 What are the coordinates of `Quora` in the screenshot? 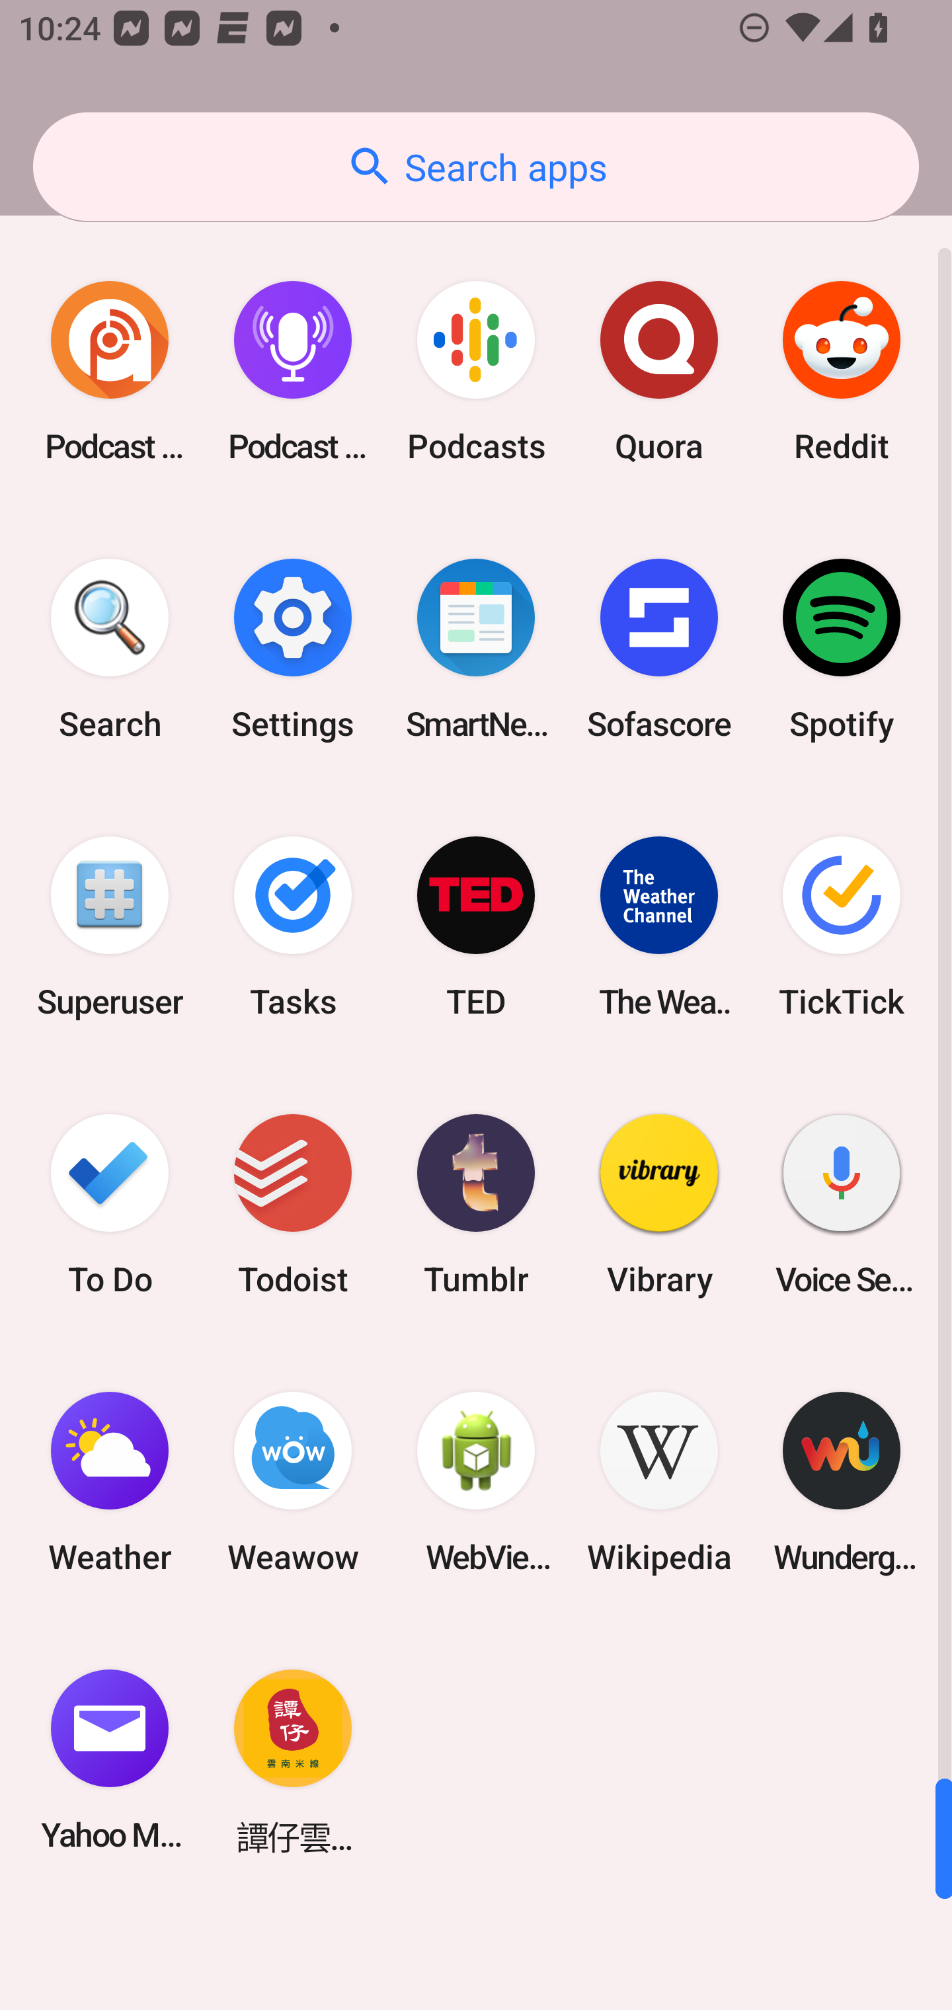 It's located at (658, 372).